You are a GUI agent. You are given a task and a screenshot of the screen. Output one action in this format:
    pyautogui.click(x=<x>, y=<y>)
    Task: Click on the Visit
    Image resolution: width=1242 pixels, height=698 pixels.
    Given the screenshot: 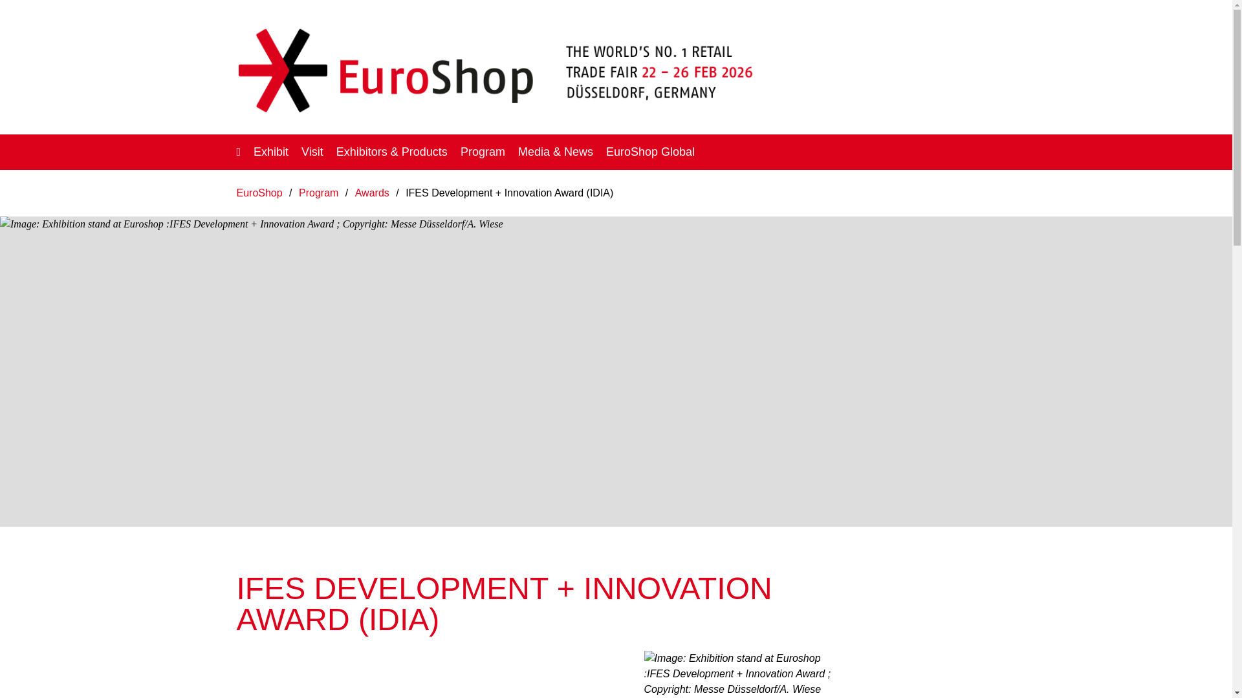 What is the action you would take?
    pyautogui.click(x=312, y=151)
    